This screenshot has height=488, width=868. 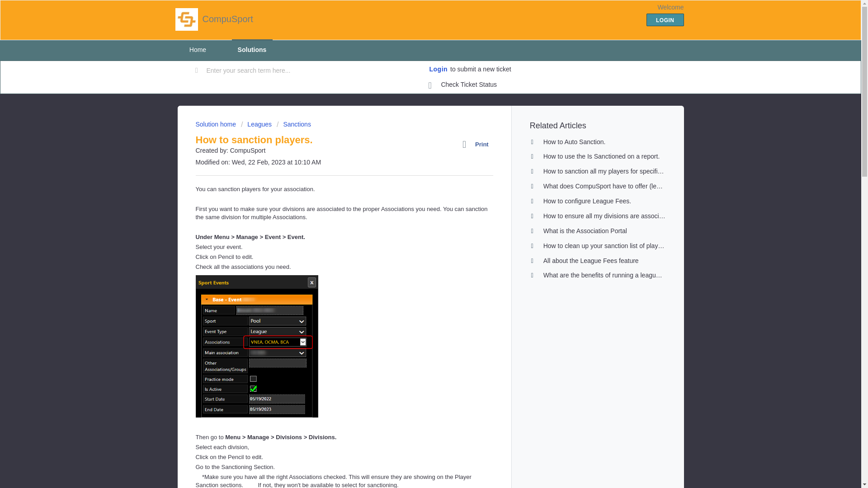 What do you see at coordinates (439, 70) in the screenshot?
I see `Login` at bounding box center [439, 70].